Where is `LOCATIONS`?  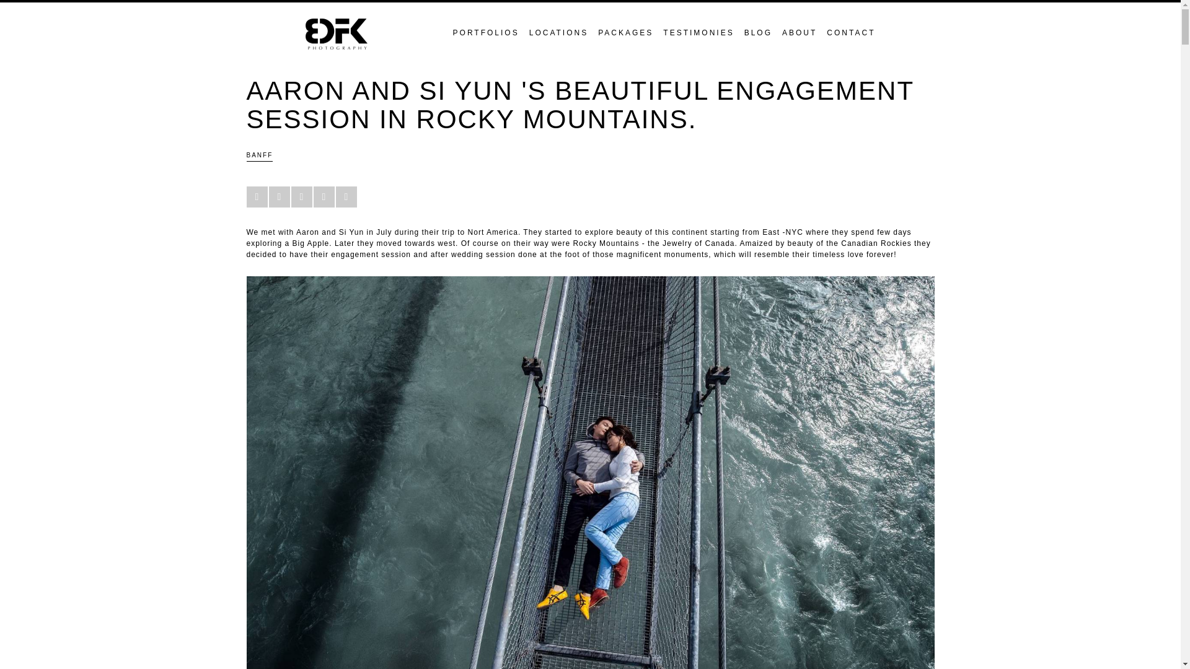 LOCATIONS is located at coordinates (553, 33).